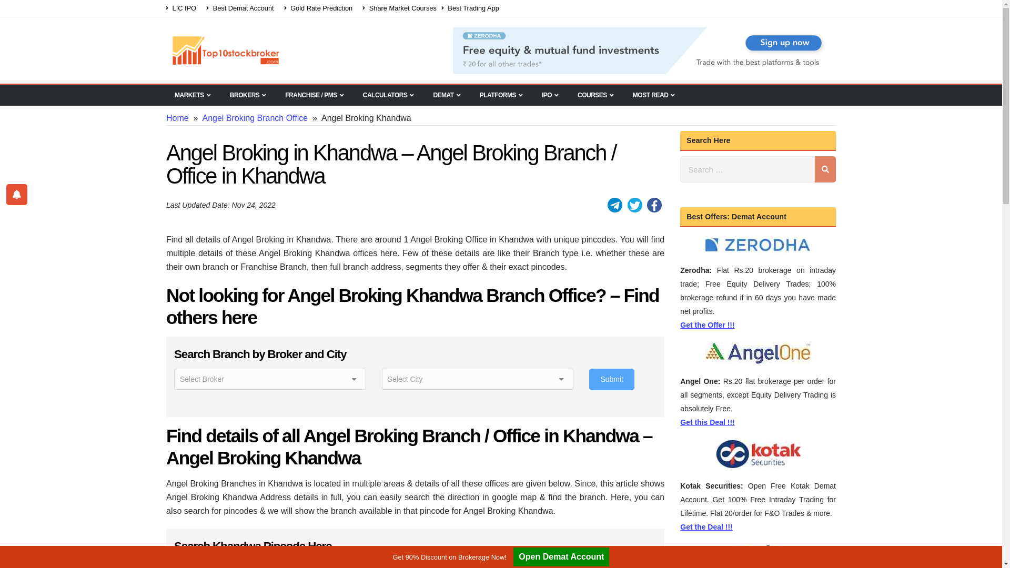  What do you see at coordinates (193, 95) in the screenshot?
I see `MARKETS` at bounding box center [193, 95].